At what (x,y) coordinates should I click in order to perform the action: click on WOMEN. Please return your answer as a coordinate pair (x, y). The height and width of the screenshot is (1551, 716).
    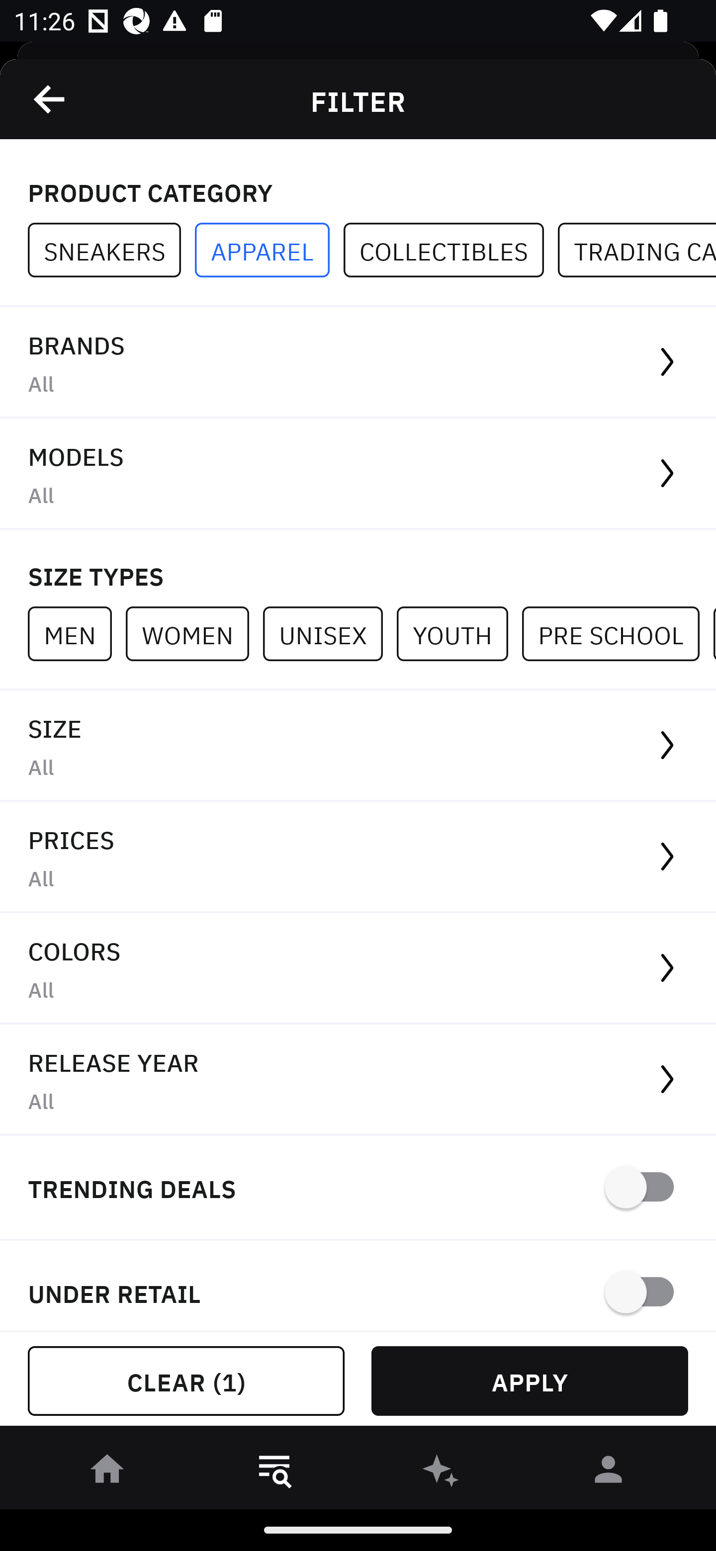
    Looking at the image, I should click on (194, 633).